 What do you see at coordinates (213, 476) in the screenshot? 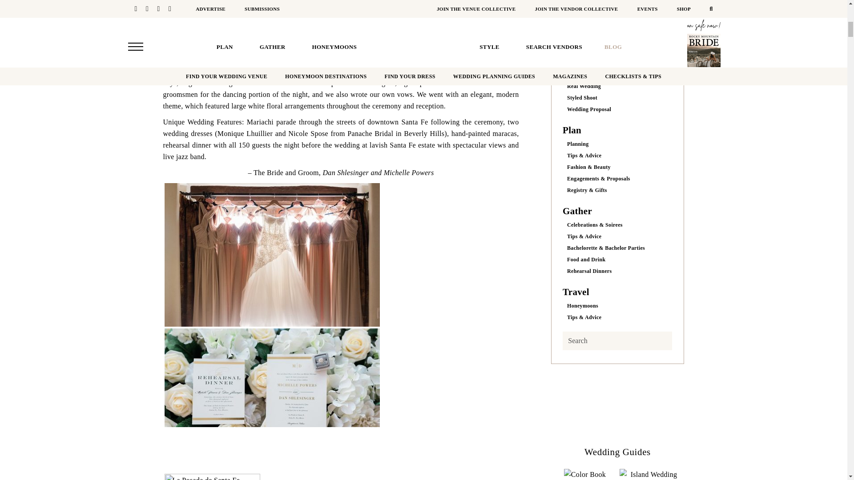
I see `La Posada de Santa Fe Wedding 69` at bounding box center [213, 476].